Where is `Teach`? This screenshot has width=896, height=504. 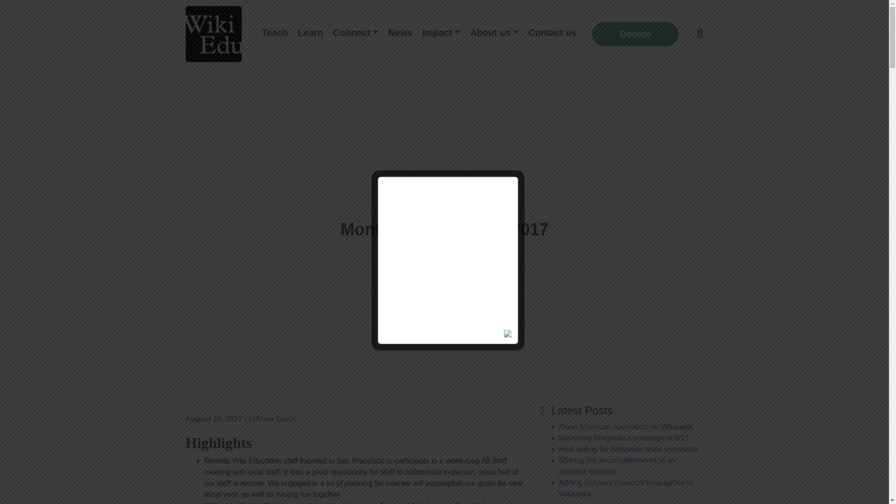 Teach is located at coordinates (274, 33).